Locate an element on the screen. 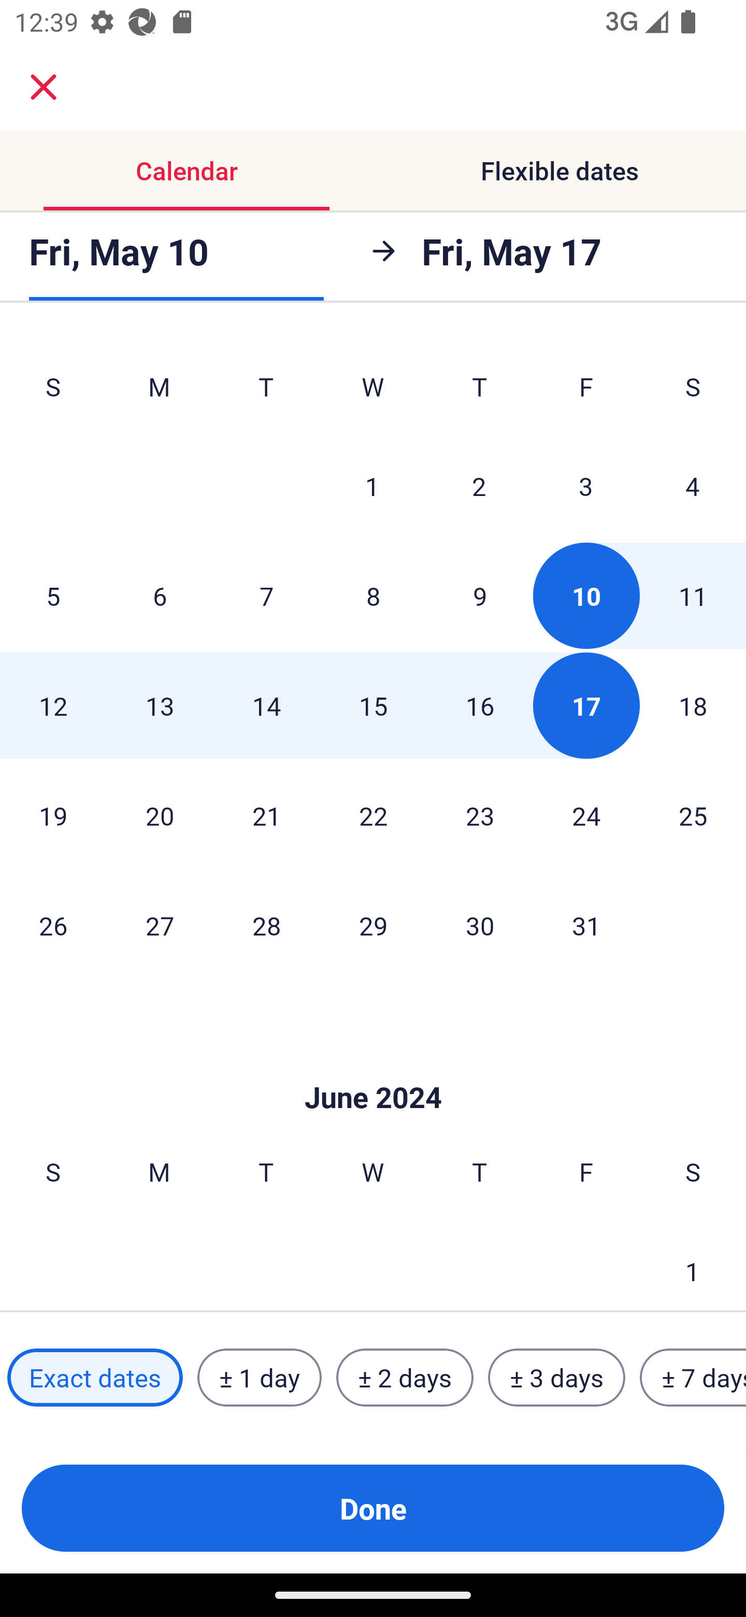 The height and width of the screenshot is (1617, 746). Skip to Done is located at coordinates (373, 1067).